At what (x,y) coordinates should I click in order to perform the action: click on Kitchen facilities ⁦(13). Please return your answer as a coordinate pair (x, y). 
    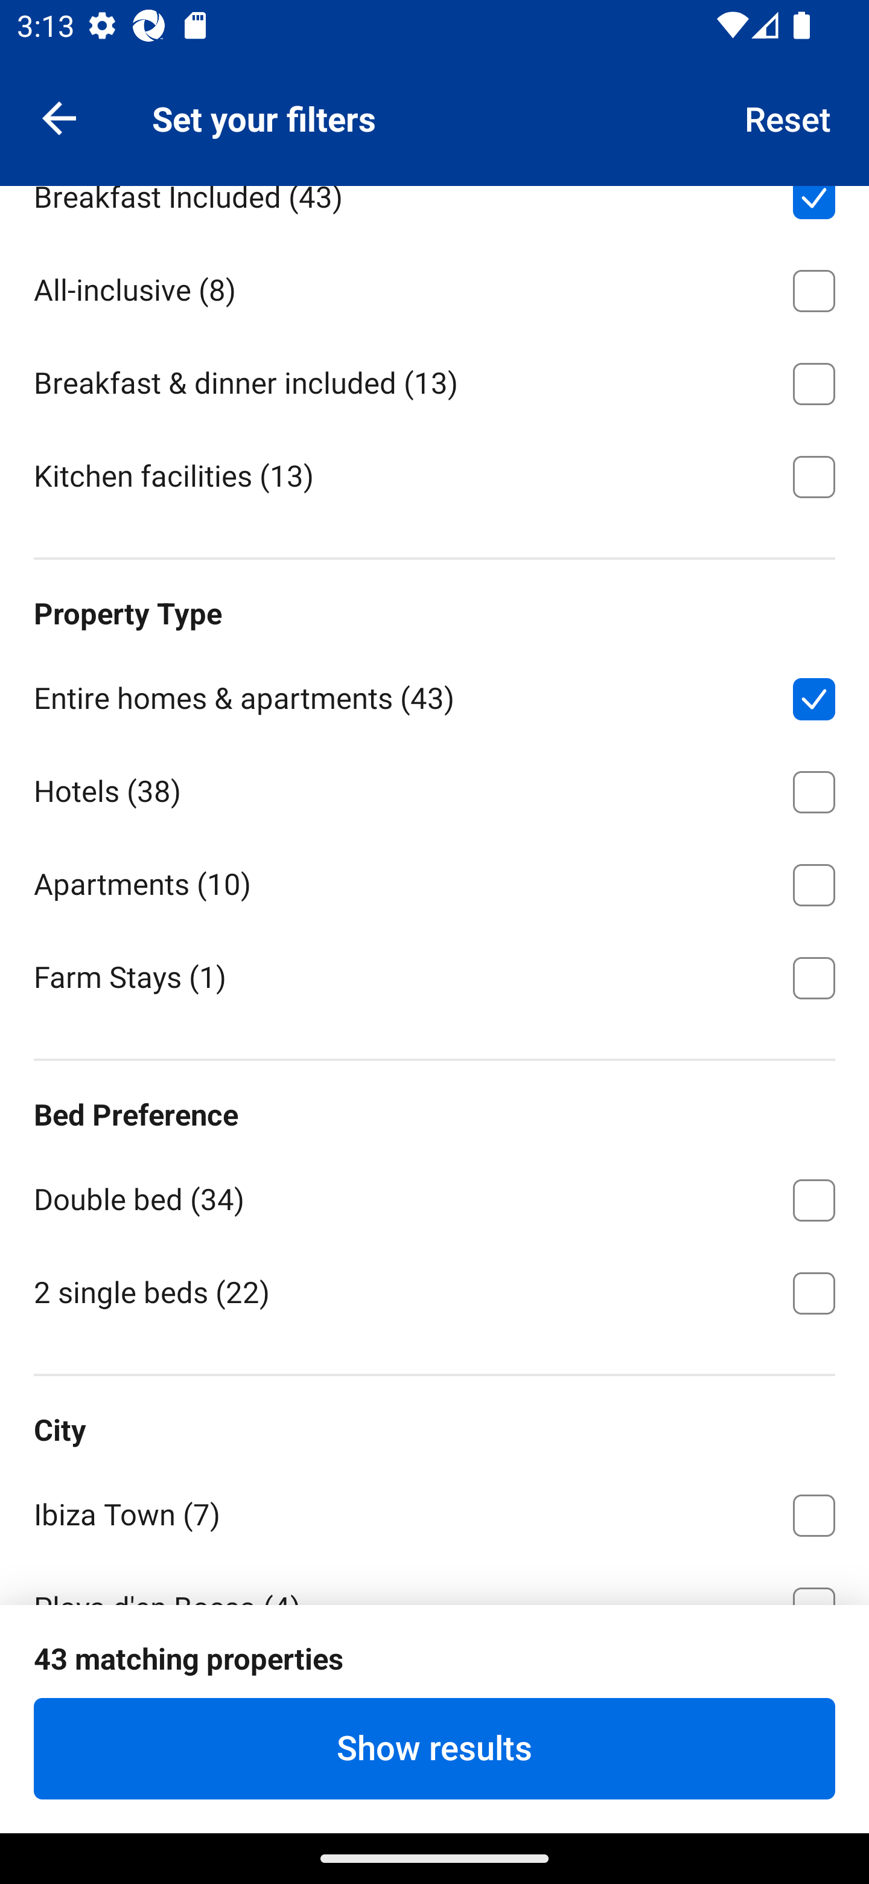
    Looking at the image, I should click on (434, 475).